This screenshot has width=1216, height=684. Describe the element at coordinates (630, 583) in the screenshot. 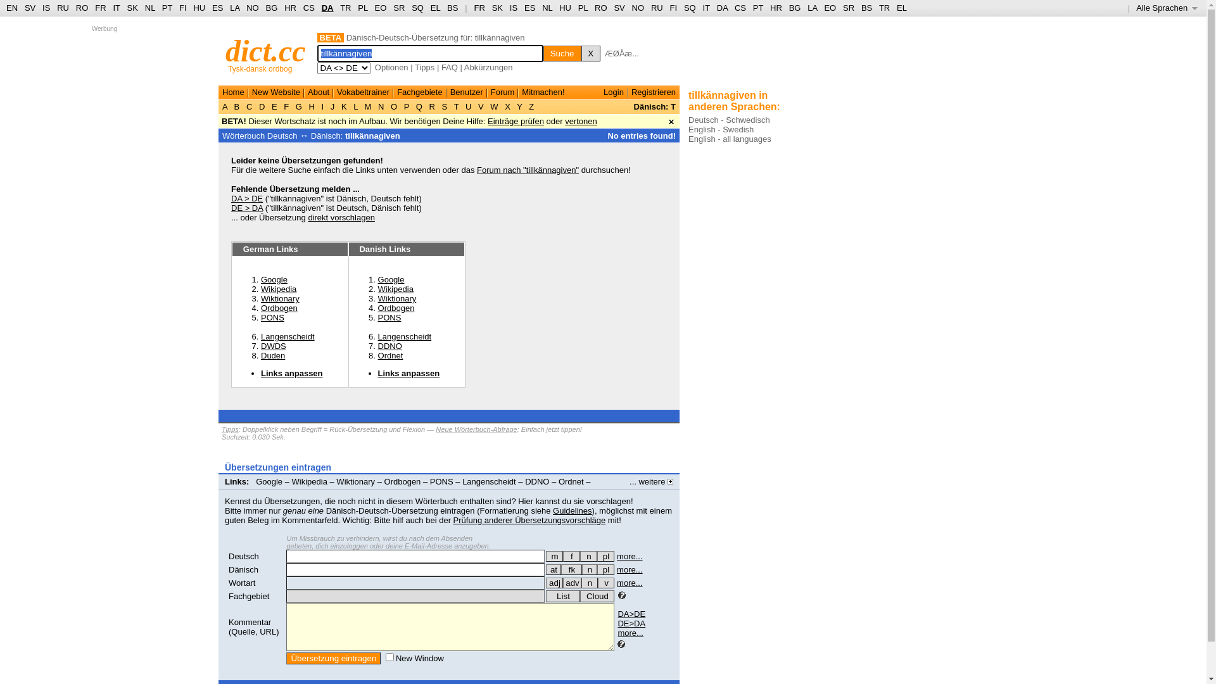

I see `more...` at that location.